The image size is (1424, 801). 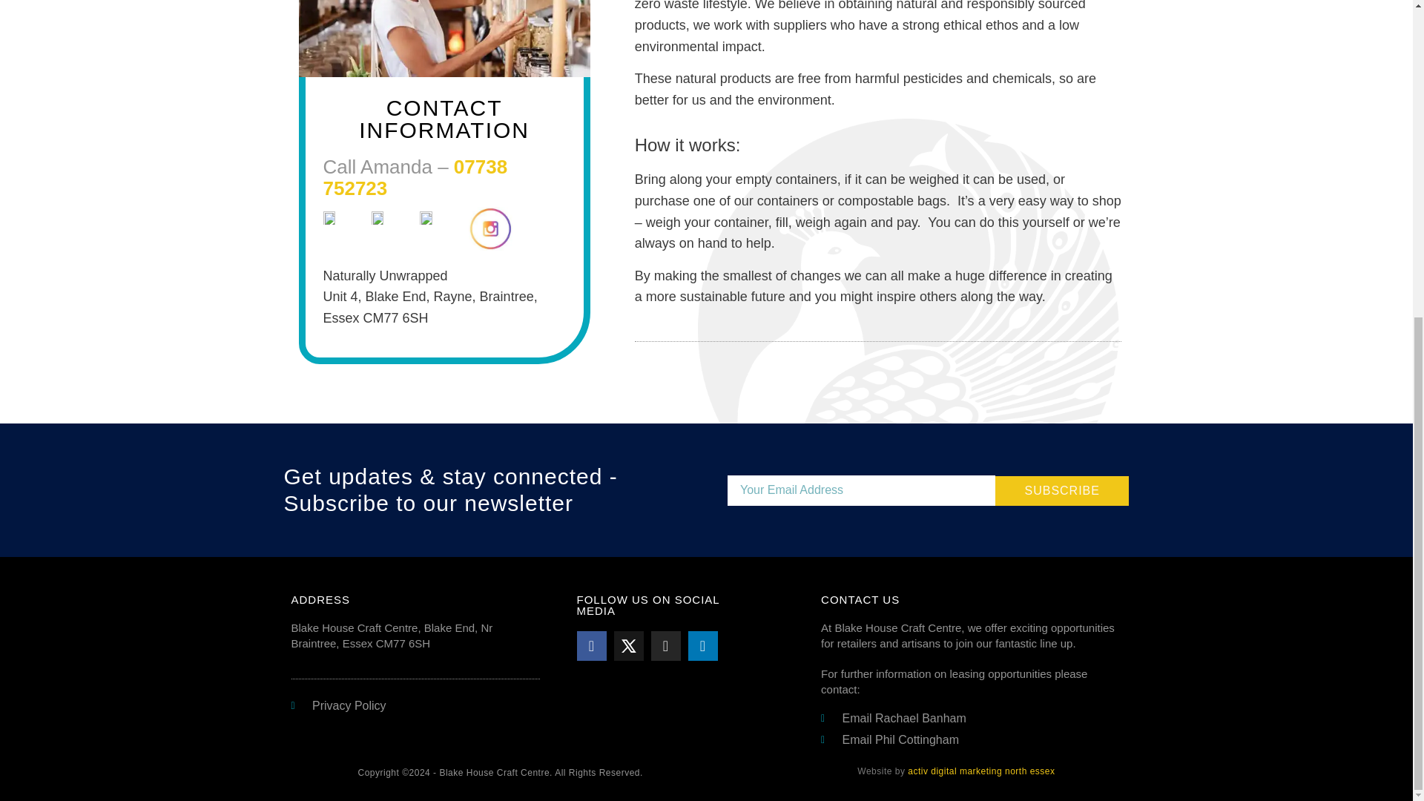 What do you see at coordinates (415, 177) in the screenshot?
I see `Click to call` at bounding box center [415, 177].